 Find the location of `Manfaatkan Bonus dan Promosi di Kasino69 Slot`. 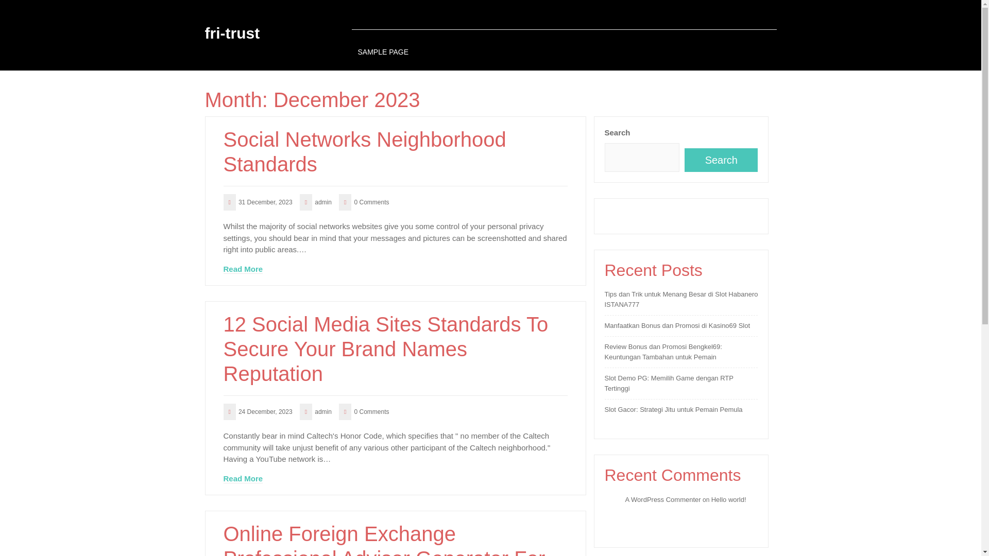

Manfaatkan Bonus dan Promosi di Kasino69 Slot is located at coordinates (677, 325).